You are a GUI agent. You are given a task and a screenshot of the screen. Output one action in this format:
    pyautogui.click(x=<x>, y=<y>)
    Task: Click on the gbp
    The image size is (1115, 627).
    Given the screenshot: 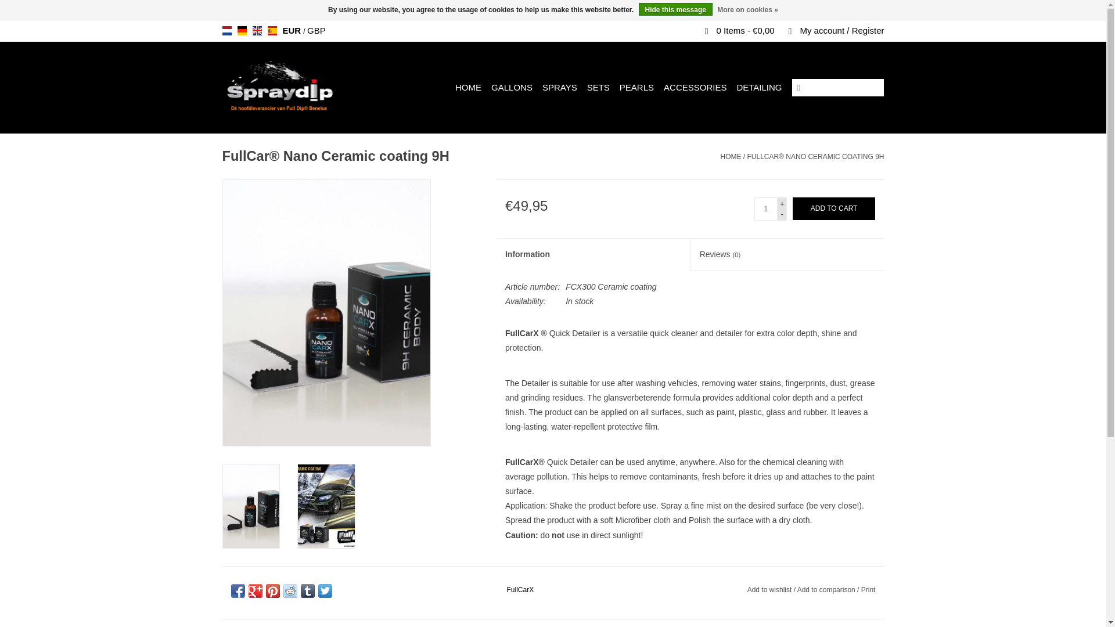 What is the action you would take?
    pyautogui.click(x=316, y=30)
    